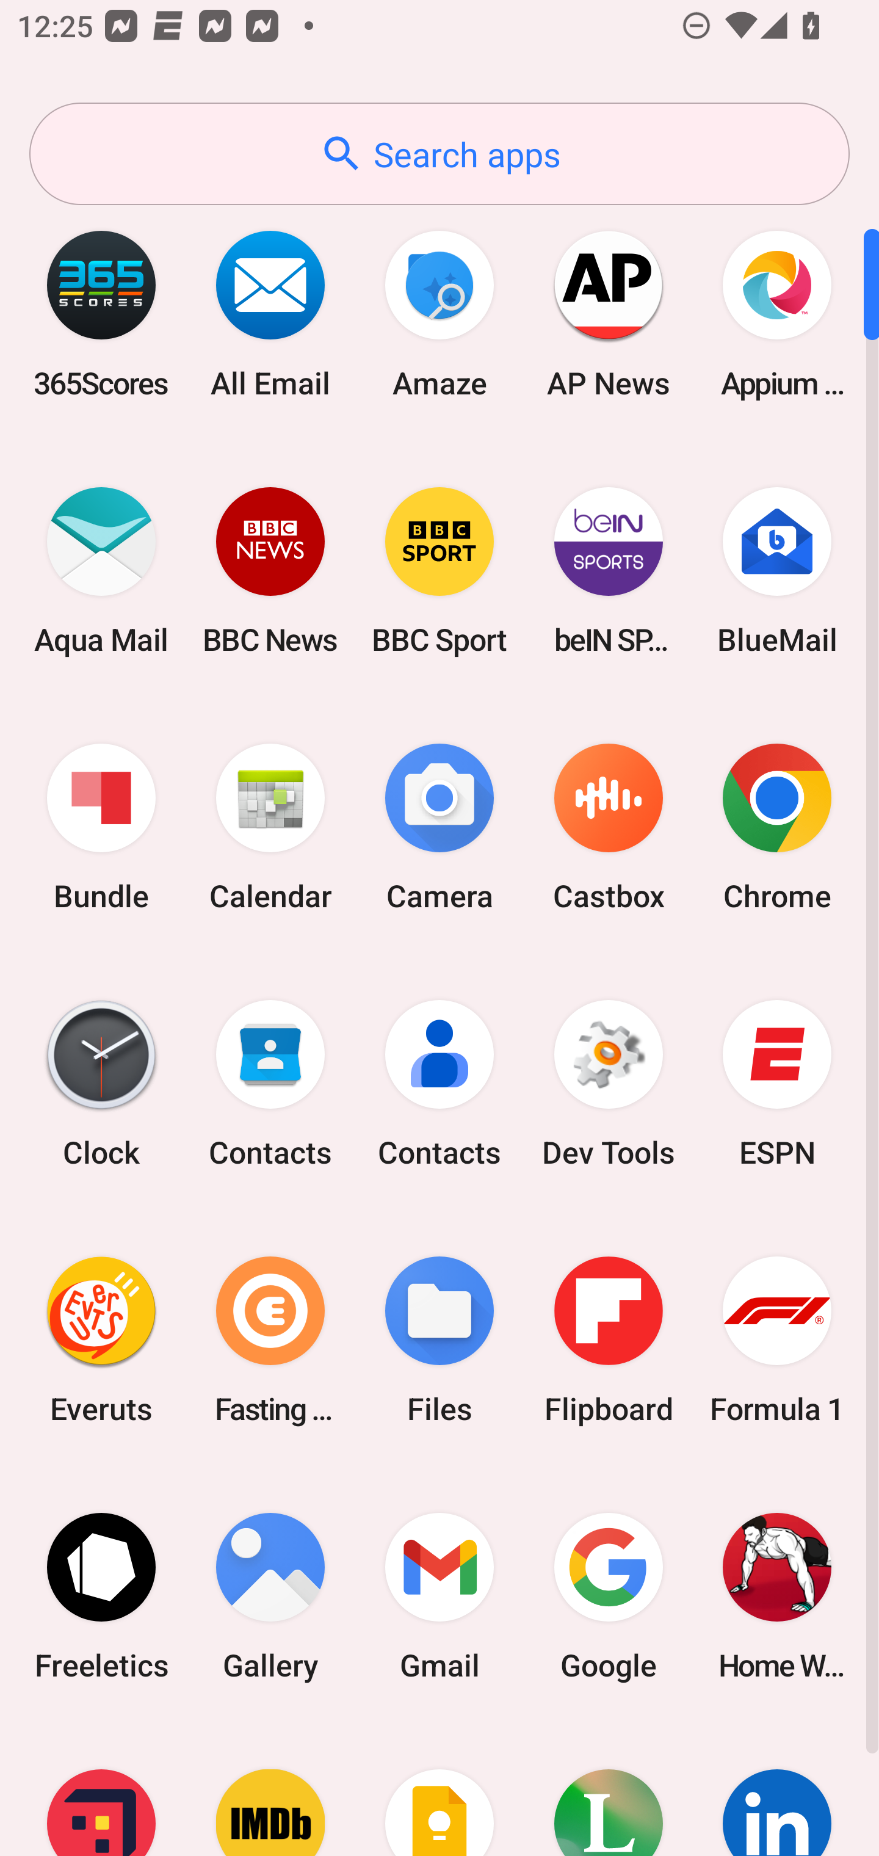  Describe the element at coordinates (101, 1339) in the screenshot. I see `Everuts` at that location.